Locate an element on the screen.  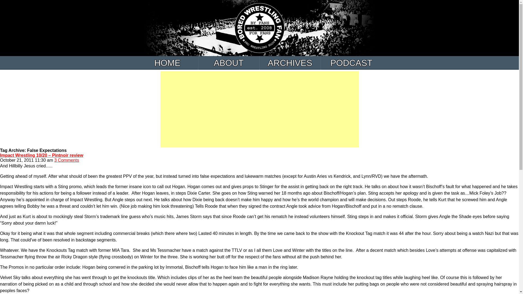
ABOUT is located at coordinates (229, 63).